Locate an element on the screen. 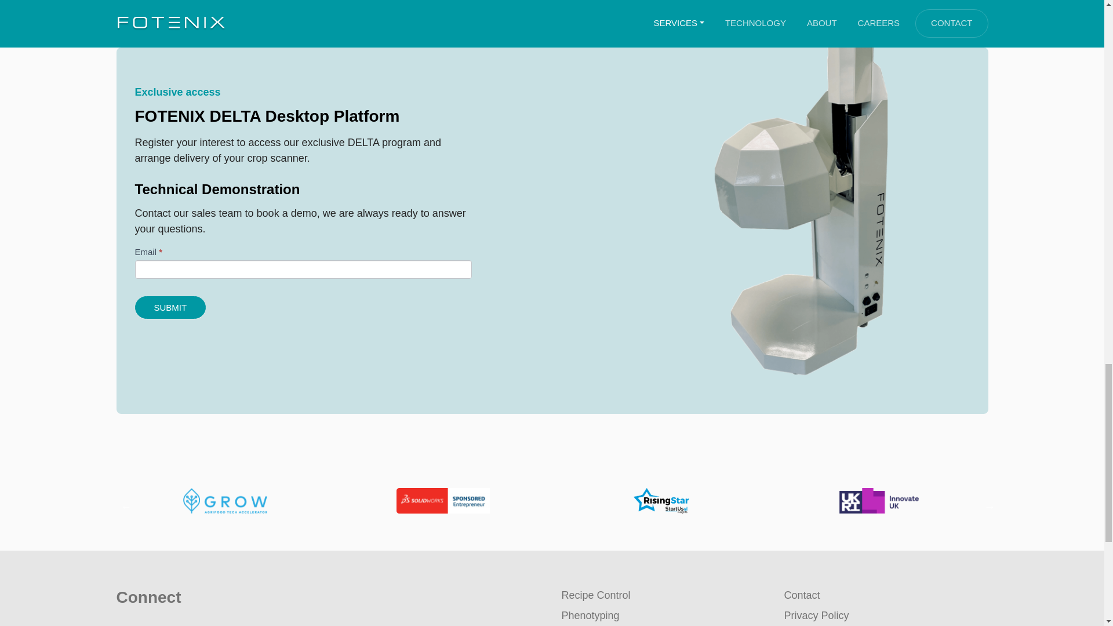  SUBMIT is located at coordinates (170, 307).